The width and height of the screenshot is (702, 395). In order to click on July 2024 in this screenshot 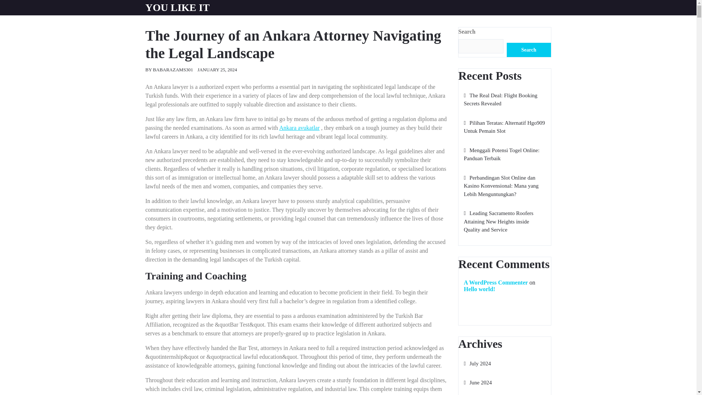, I will do `click(477, 364)`.